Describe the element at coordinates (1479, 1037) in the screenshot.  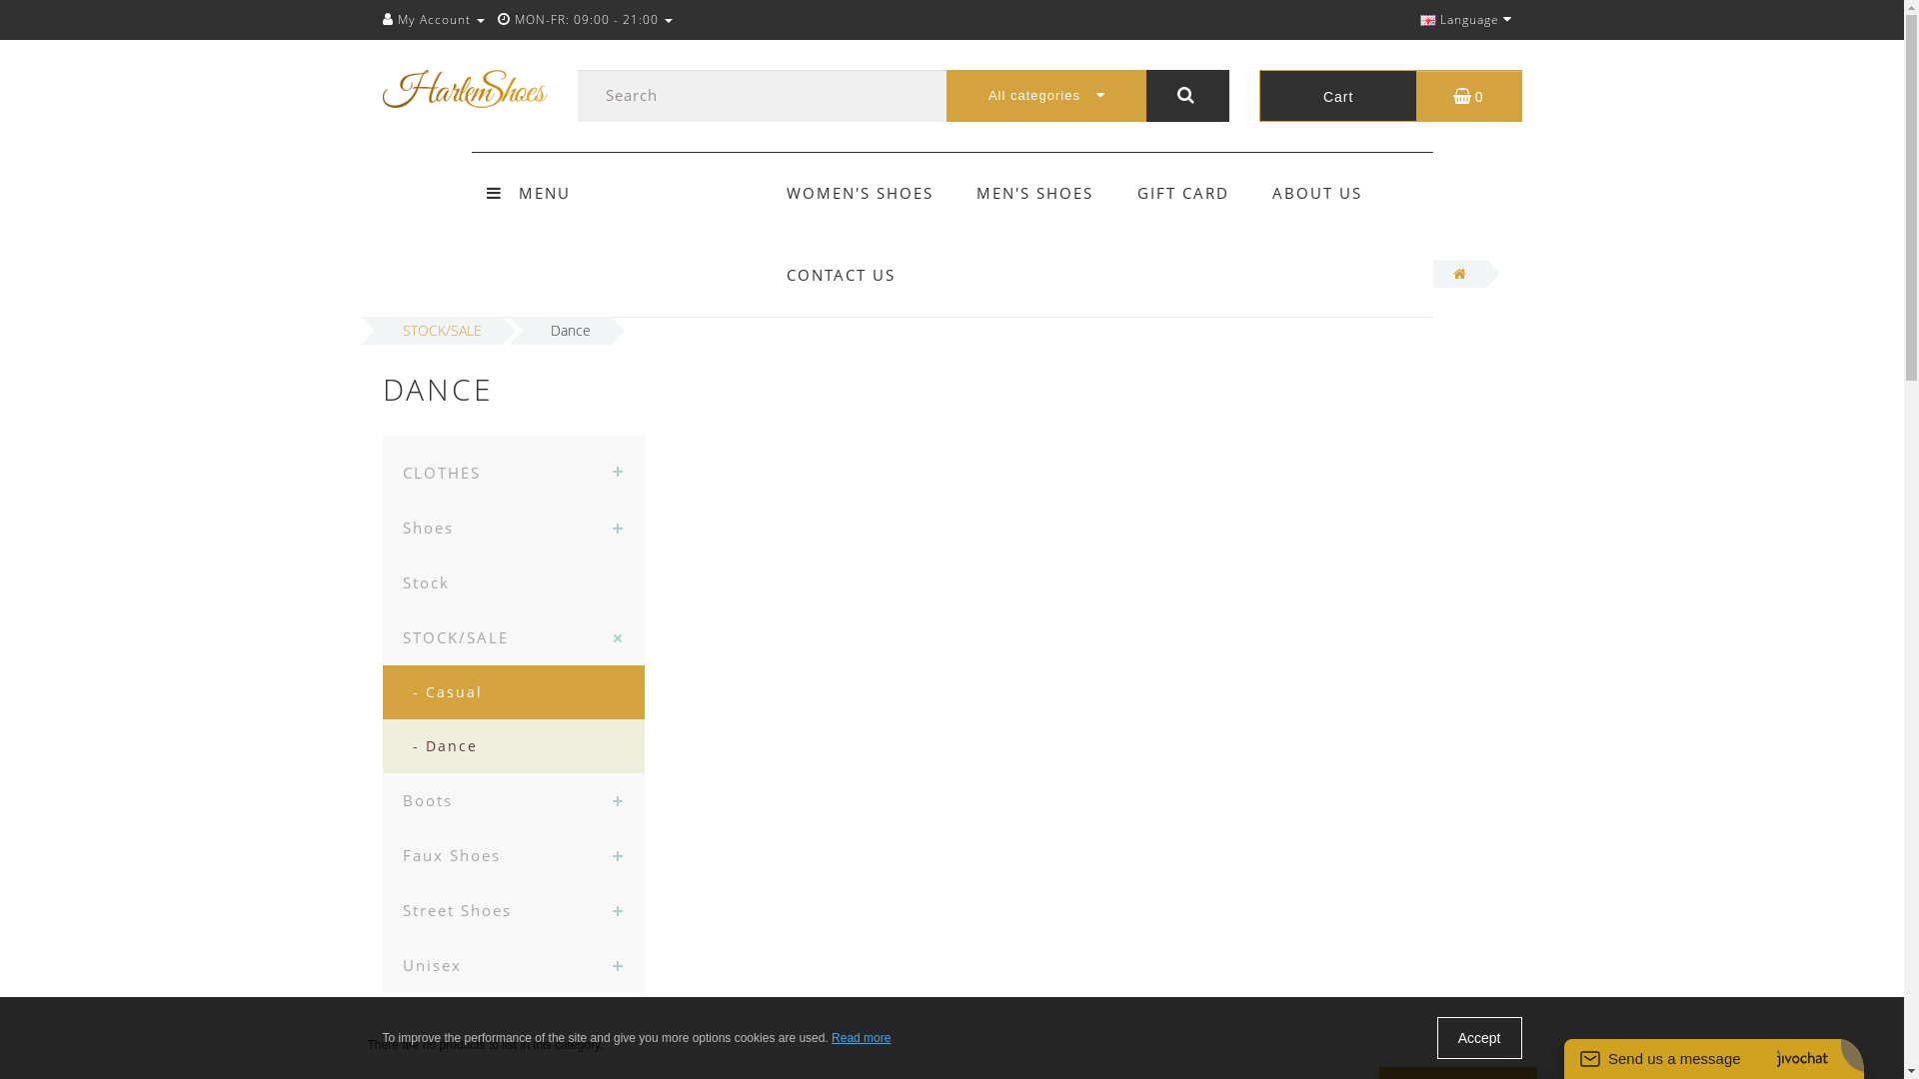
I see `Accept` at that location.